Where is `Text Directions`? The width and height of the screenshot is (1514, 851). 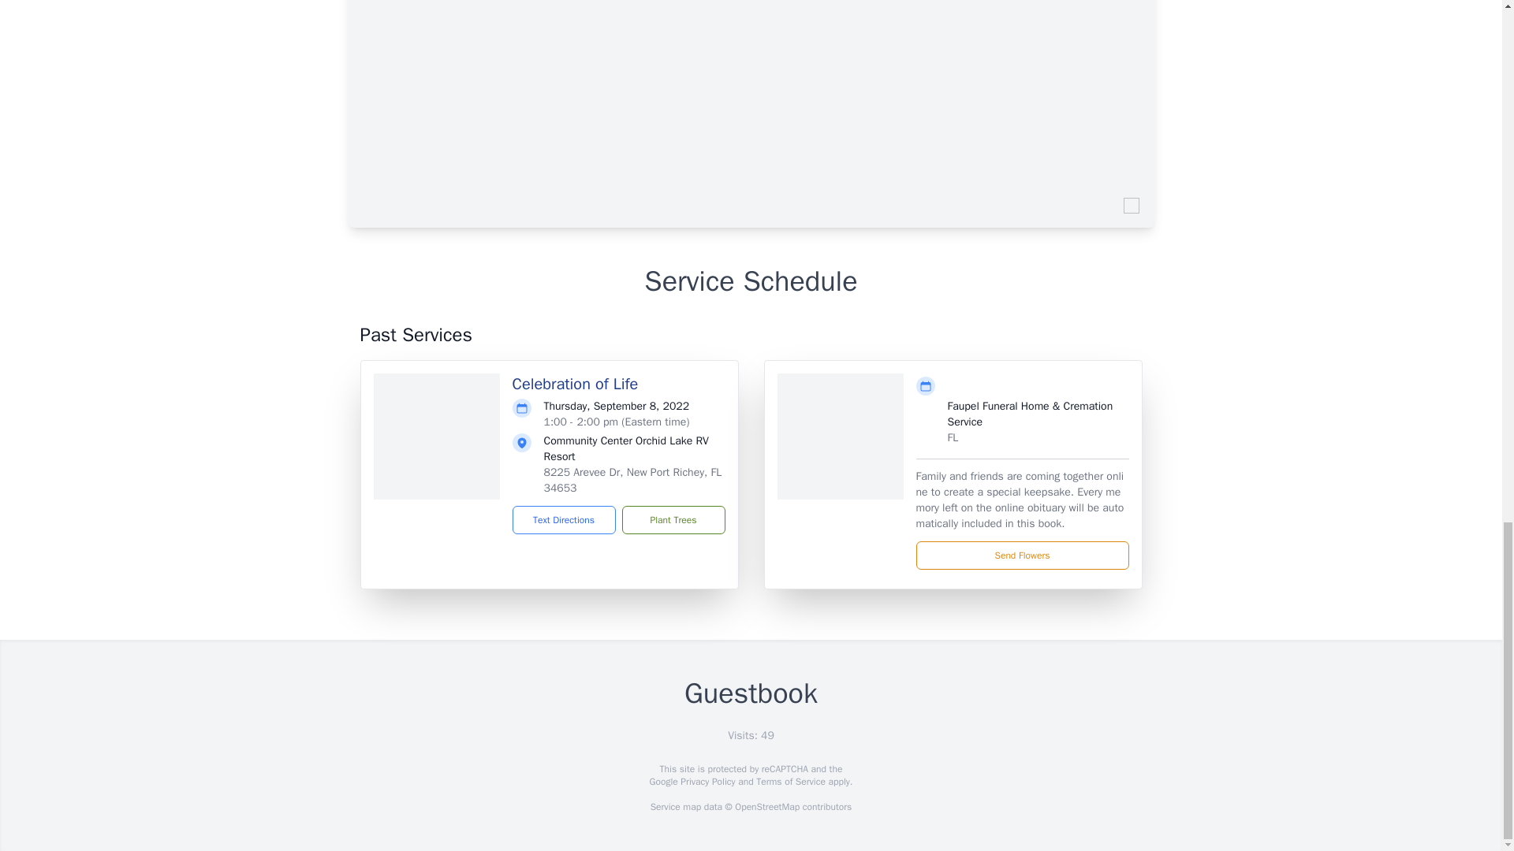
Text Directions is located at coordinates (565, 520).